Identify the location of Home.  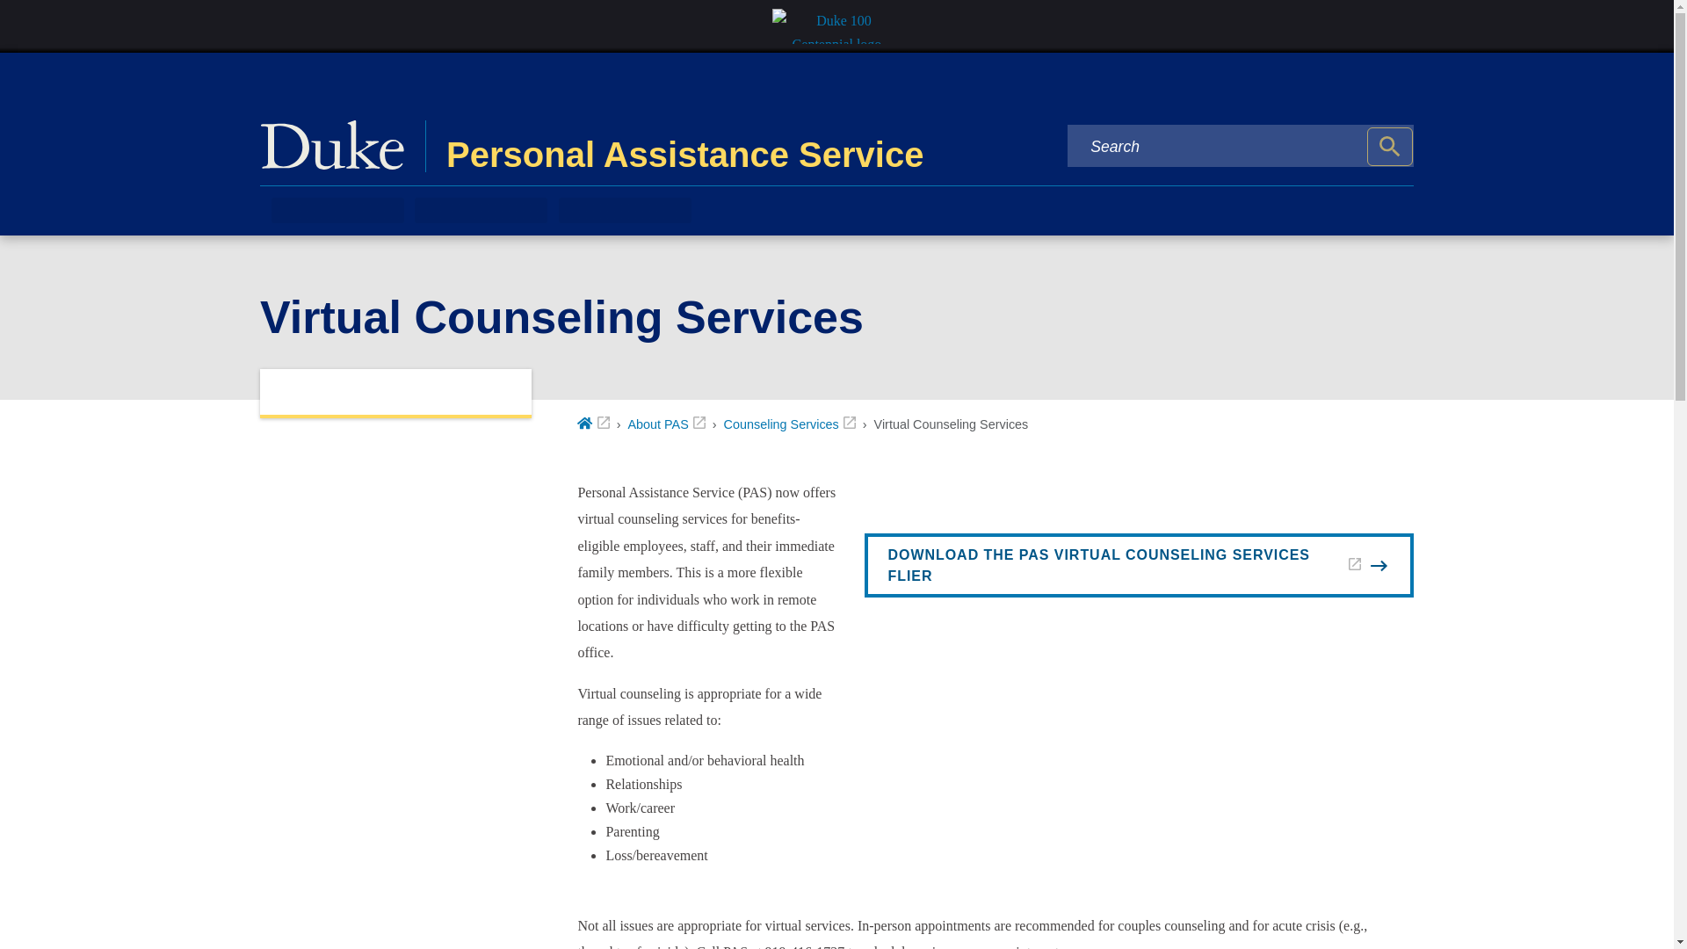
(592, 424).